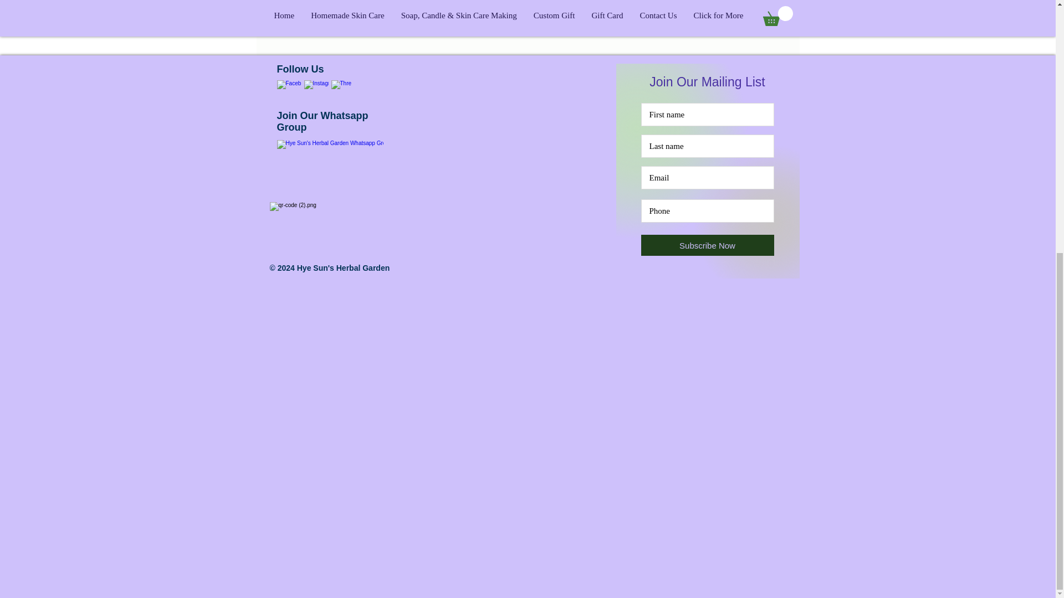  What do you see at coordinates (707, 245) in the screenshot?
I see `Subscribe Now` at bounding box center [707, 245].